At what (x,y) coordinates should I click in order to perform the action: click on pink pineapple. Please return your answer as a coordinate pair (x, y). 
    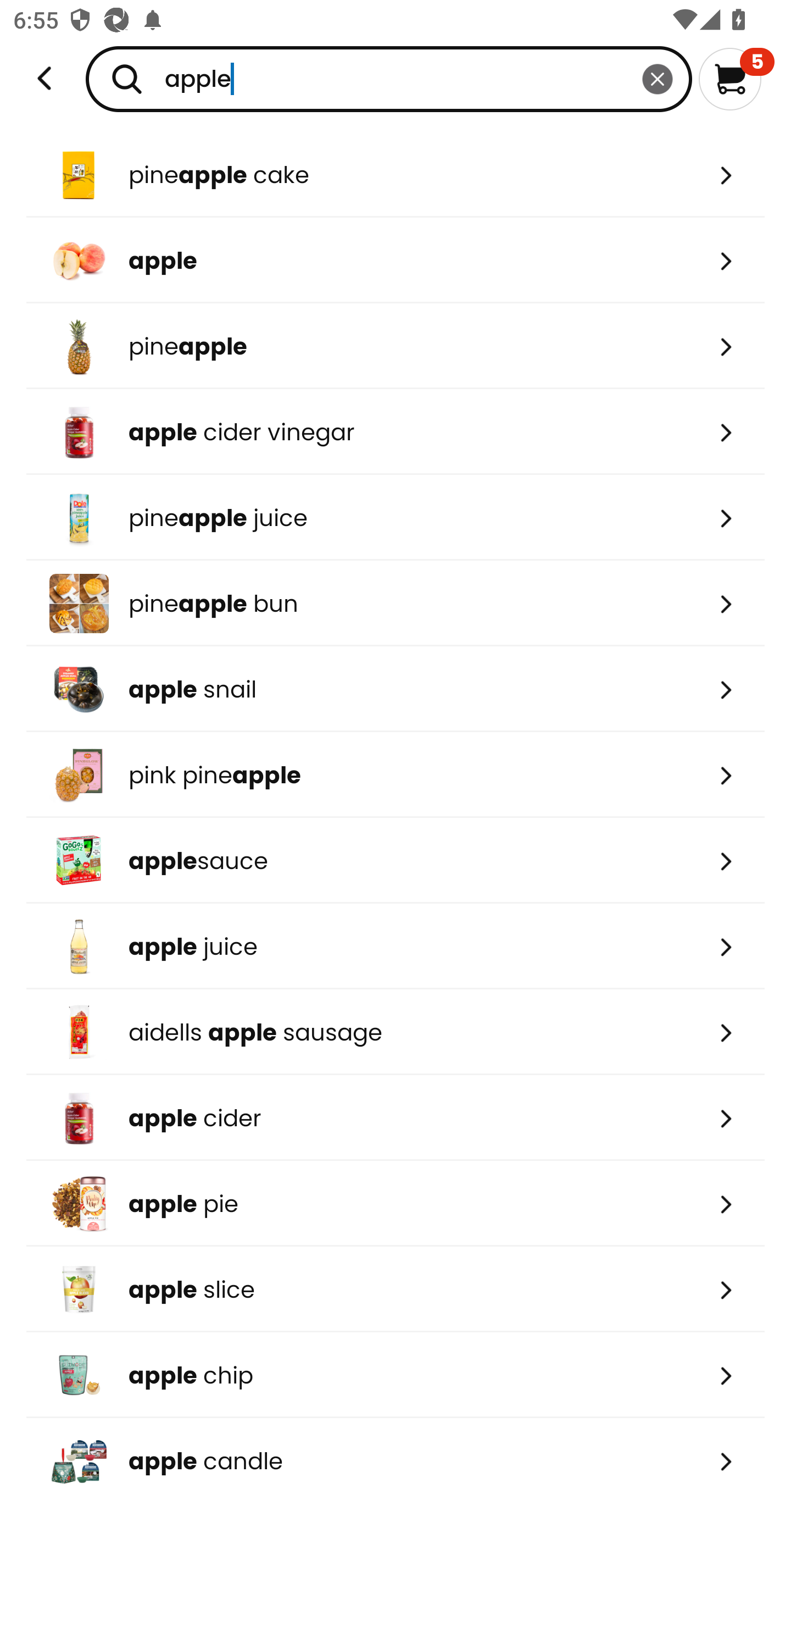
    Looking at the image, I should click on (396, 775).